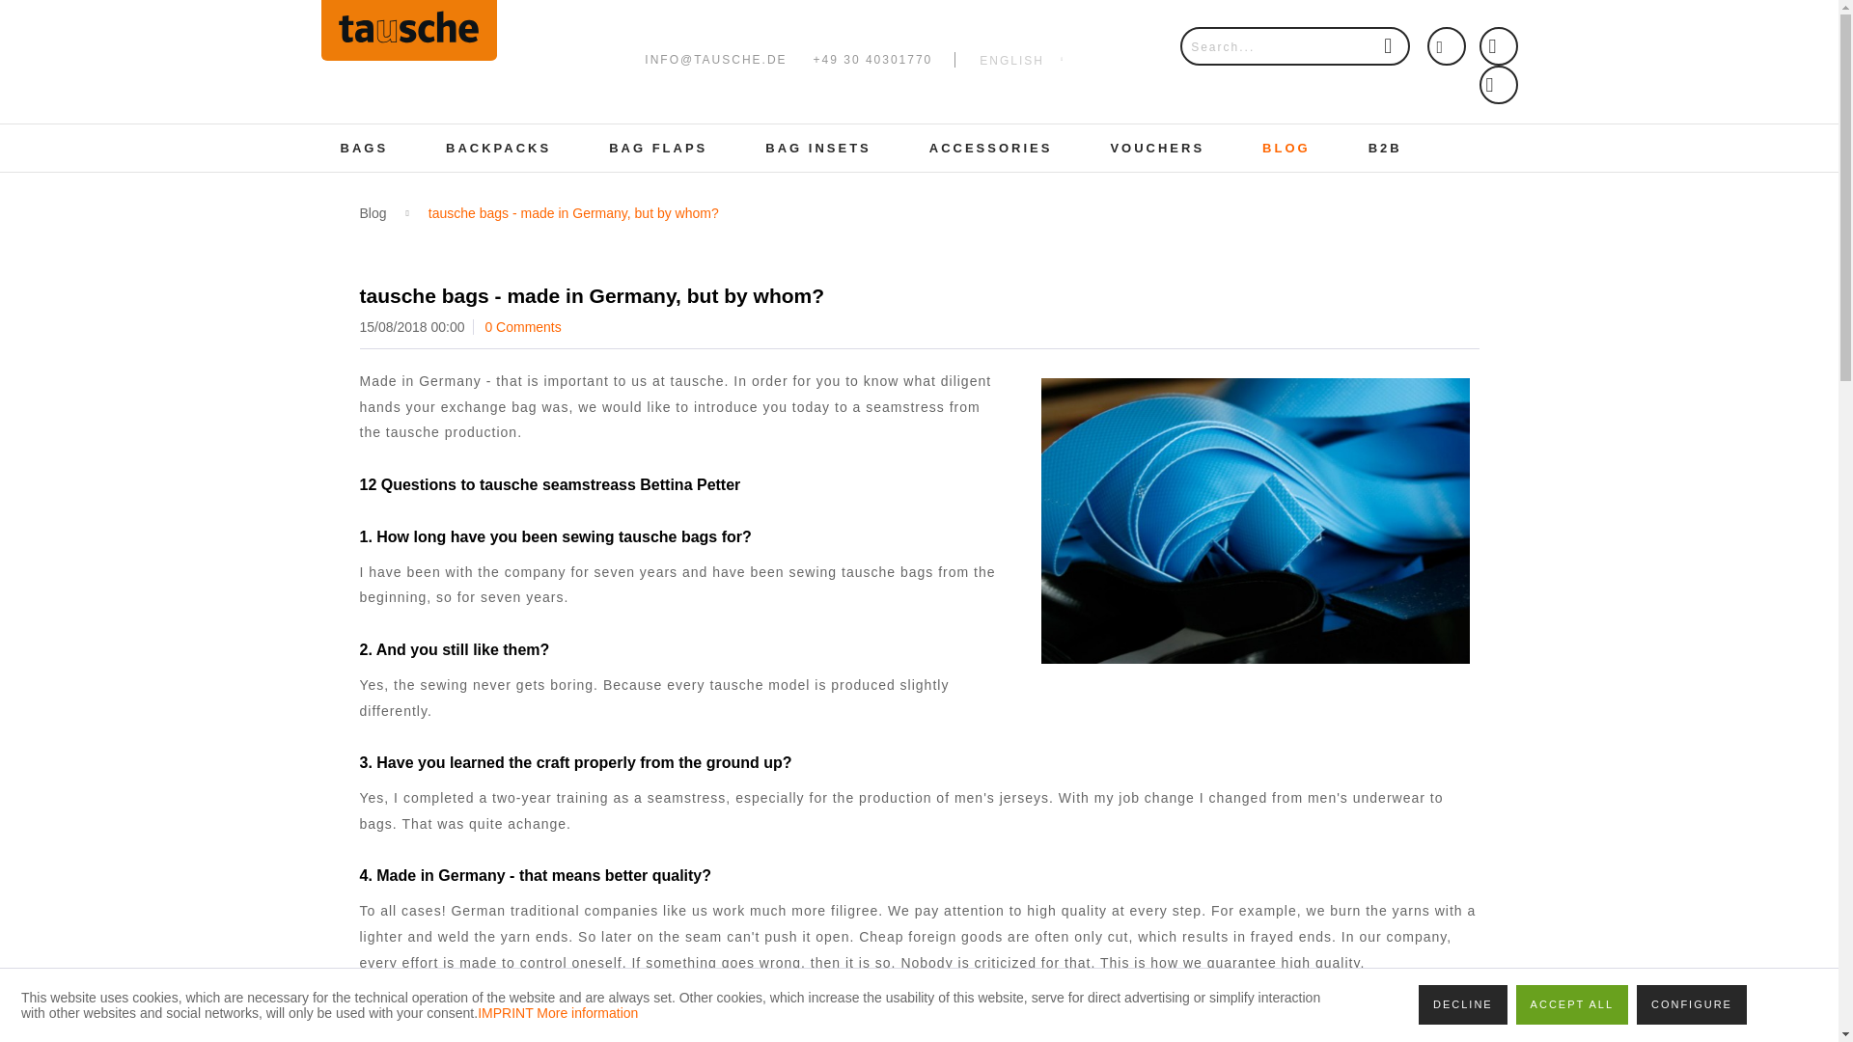 The image size is (1853, 1042). Describe the element at coordinates (816, 148) in the screenshot. I see `BAG INSETS` at that location.